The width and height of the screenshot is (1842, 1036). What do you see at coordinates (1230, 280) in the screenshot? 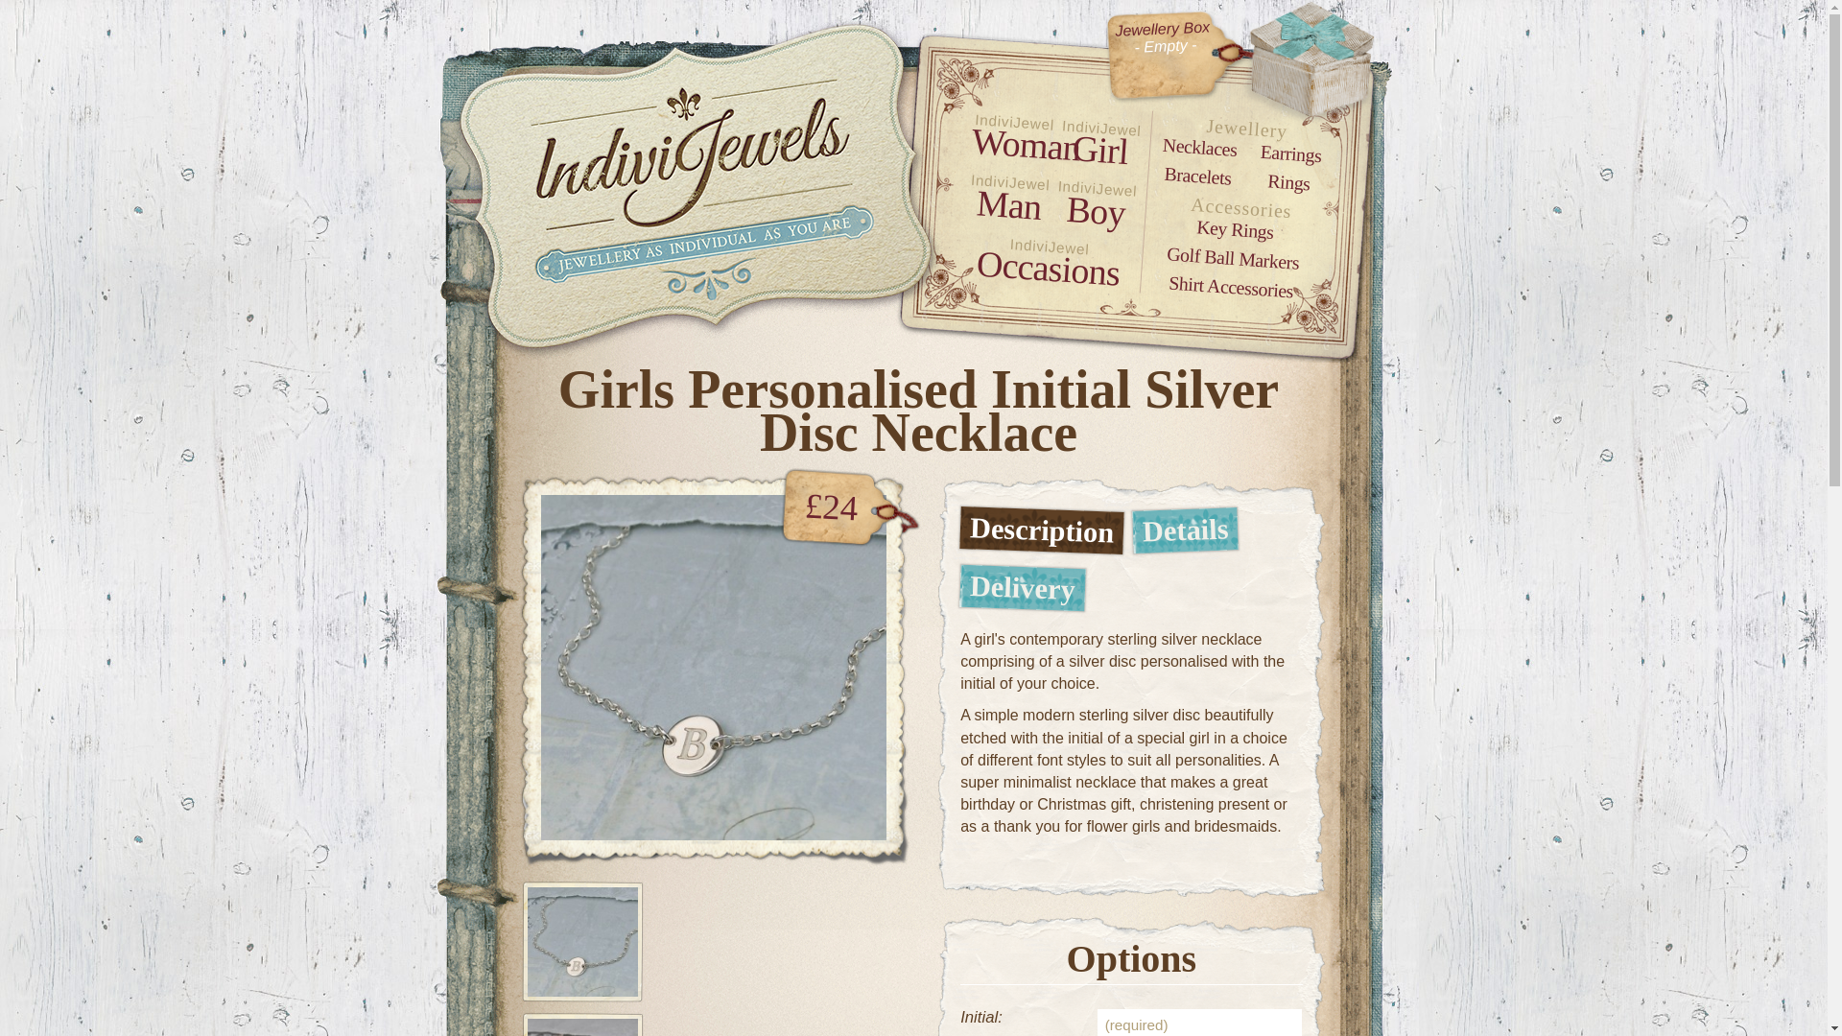
I see `Shirt Accessories` at bounding box center [1230, 280].